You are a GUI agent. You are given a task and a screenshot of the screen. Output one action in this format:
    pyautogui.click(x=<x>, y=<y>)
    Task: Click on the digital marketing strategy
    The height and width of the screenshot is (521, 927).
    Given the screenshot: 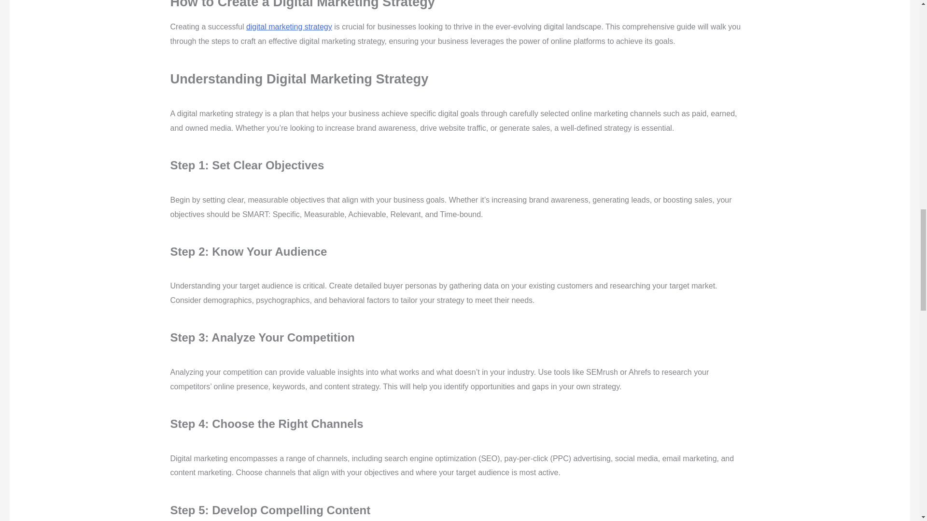 What is the action you would take?
    pyautogui.click(x=289, y=27)
    